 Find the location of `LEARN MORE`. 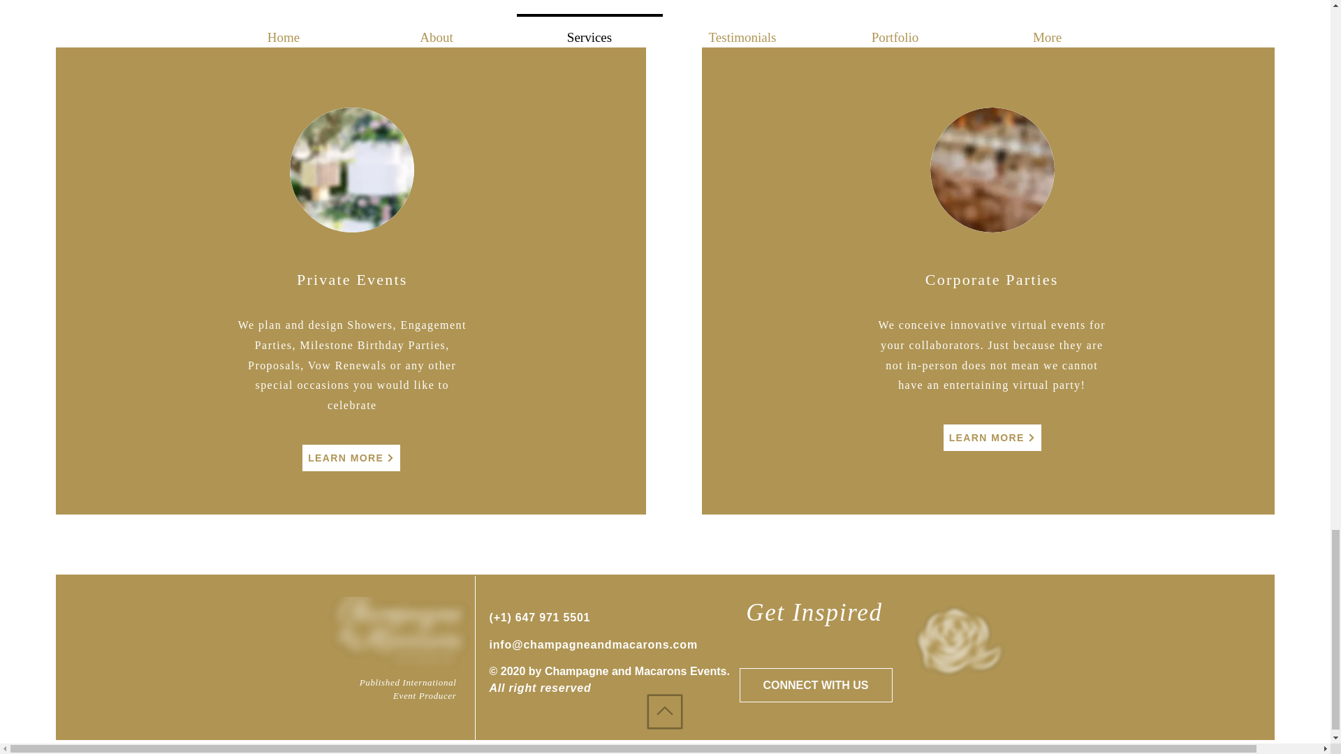

LEARN MORE is located at coordinates (992, 437).